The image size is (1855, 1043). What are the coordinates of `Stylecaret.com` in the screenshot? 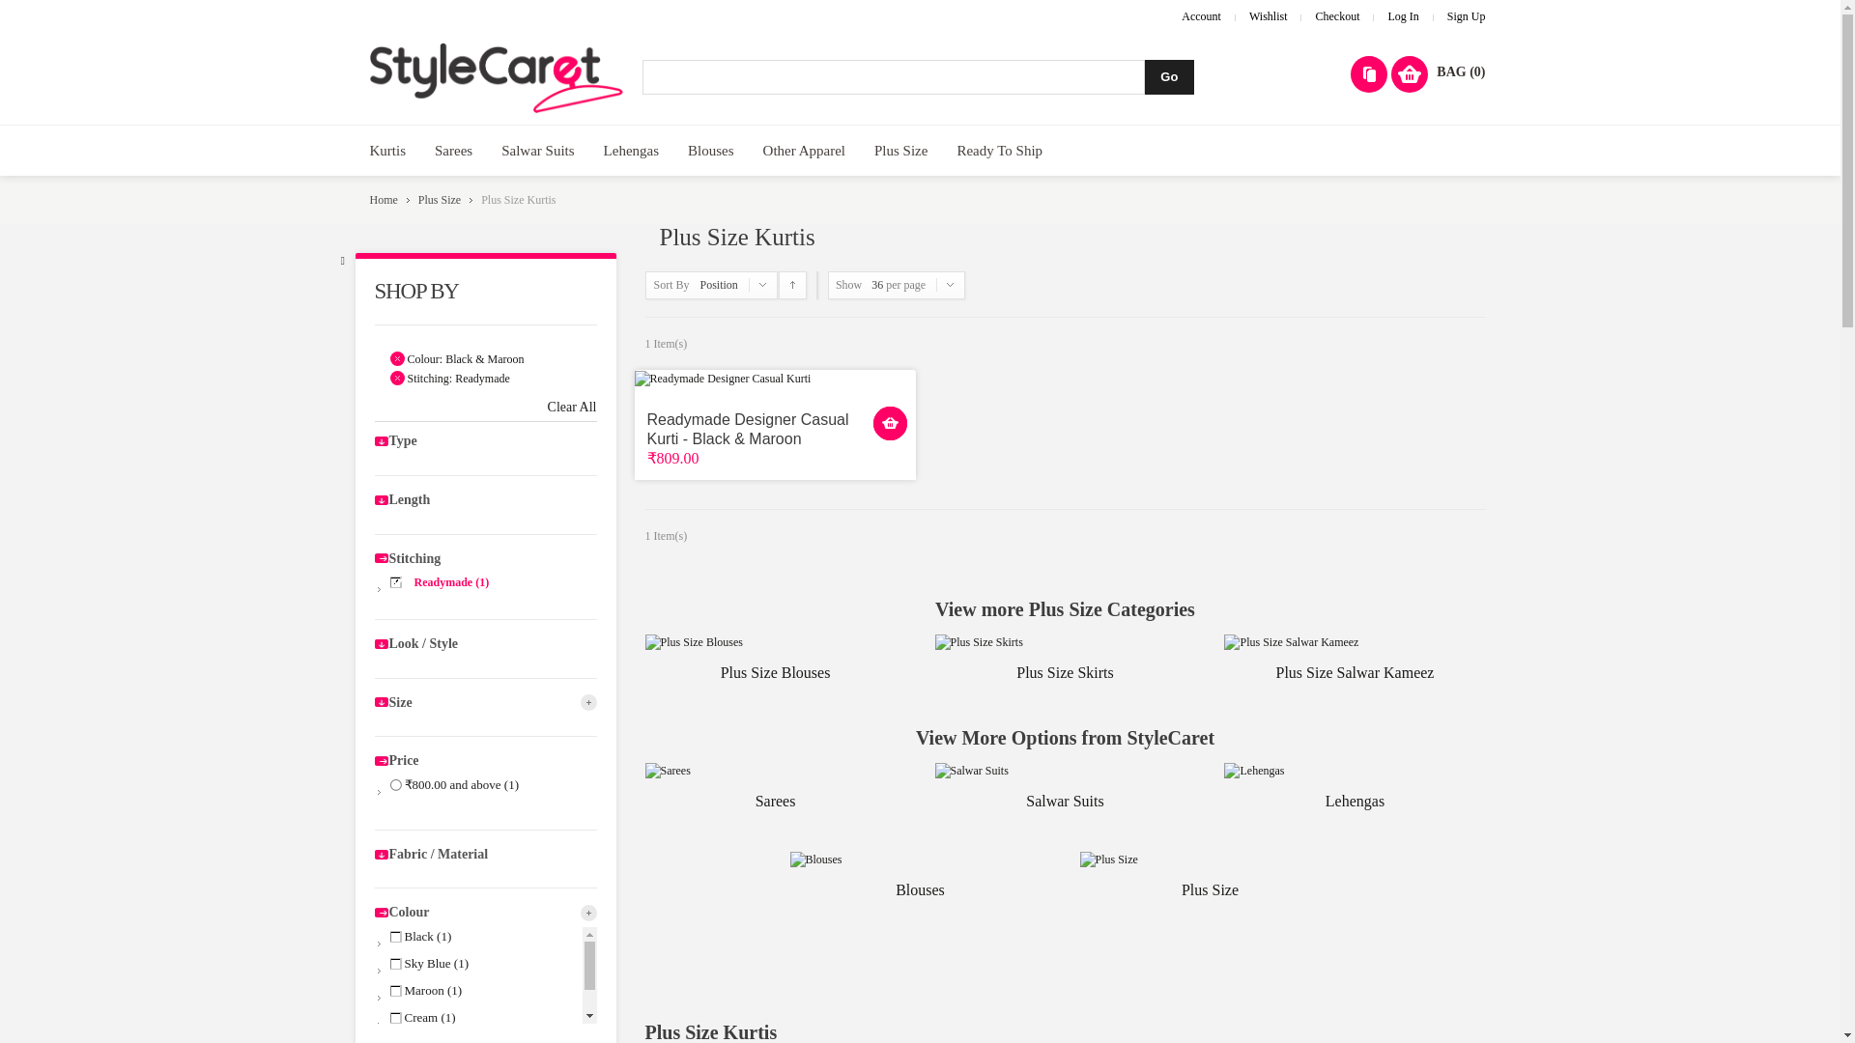 It's located at (497, 78).